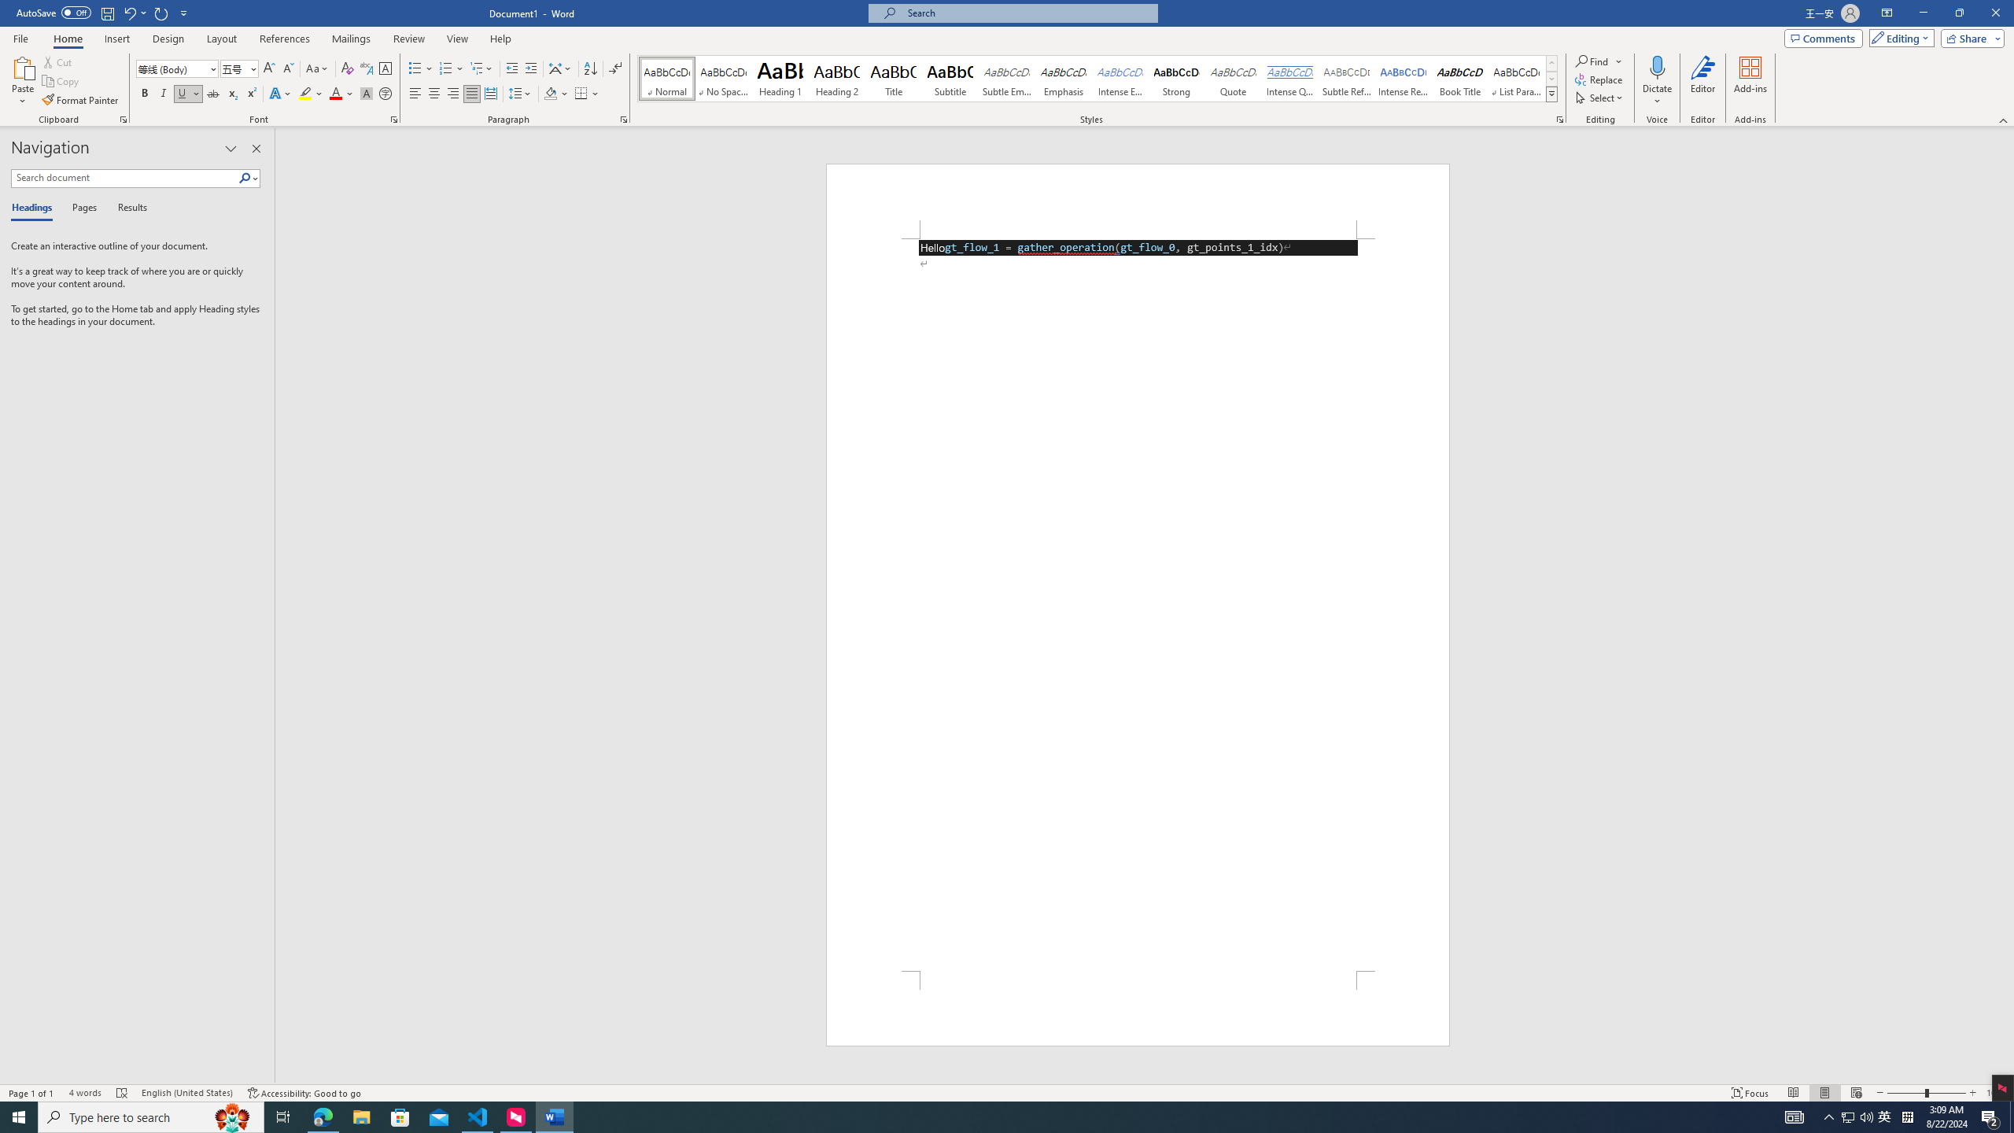  What do you see at coordinates (31, 1093) in the screenshot?
I see `Page Number Page 1 of 1` at bounding box center [31, 1093].